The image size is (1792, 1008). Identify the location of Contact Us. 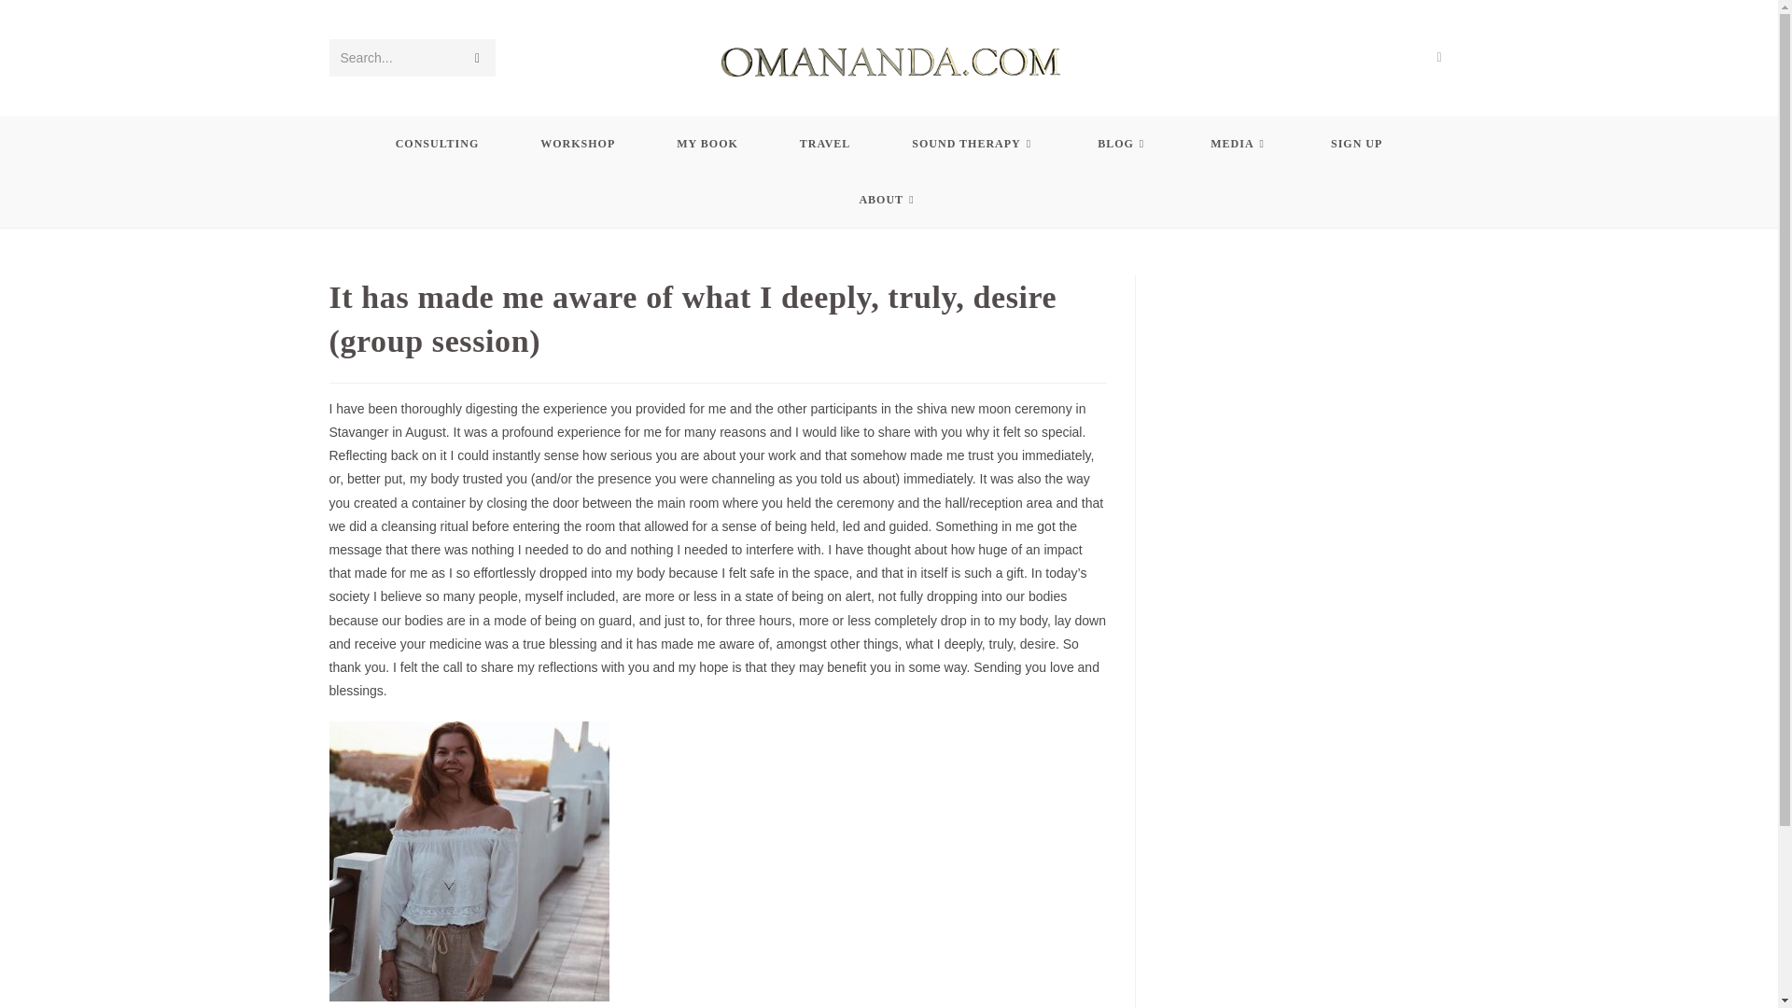
(1279, 986).